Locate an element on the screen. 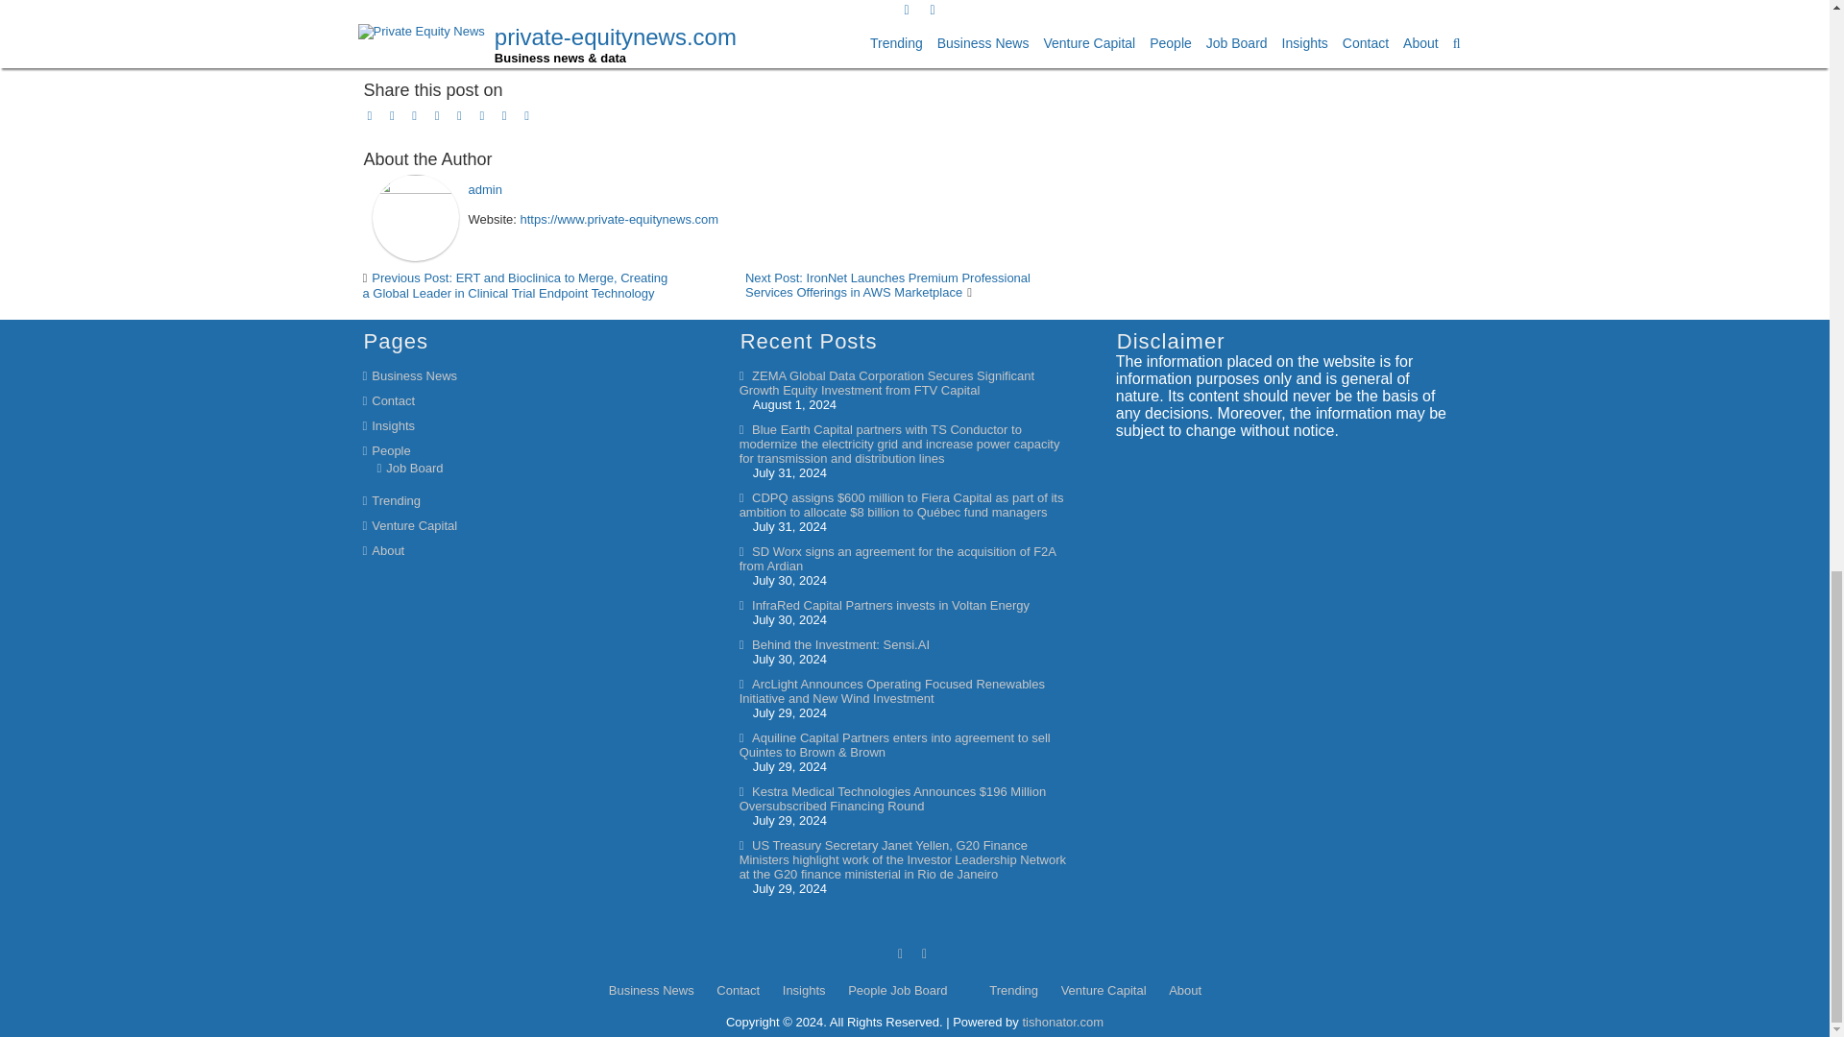 This screenshot has height=1037, width=1844. admin is located at coordinates (484, 190).